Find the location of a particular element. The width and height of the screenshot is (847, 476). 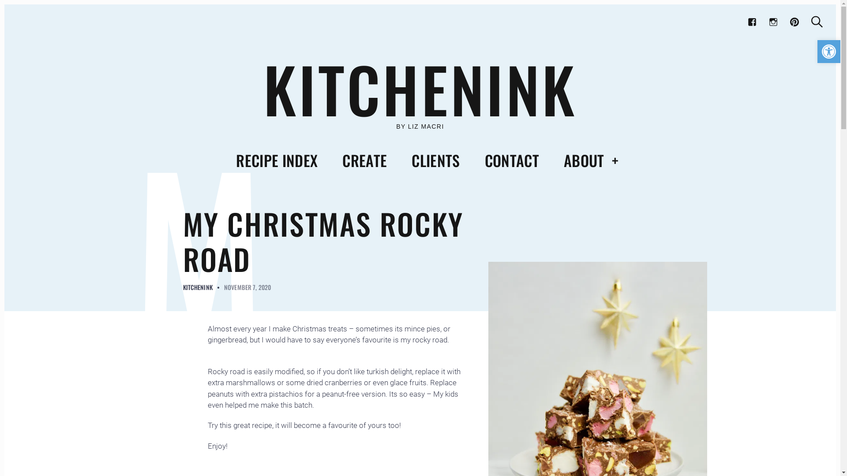

RECIPE INDEX is located at coordinates (277, 160).